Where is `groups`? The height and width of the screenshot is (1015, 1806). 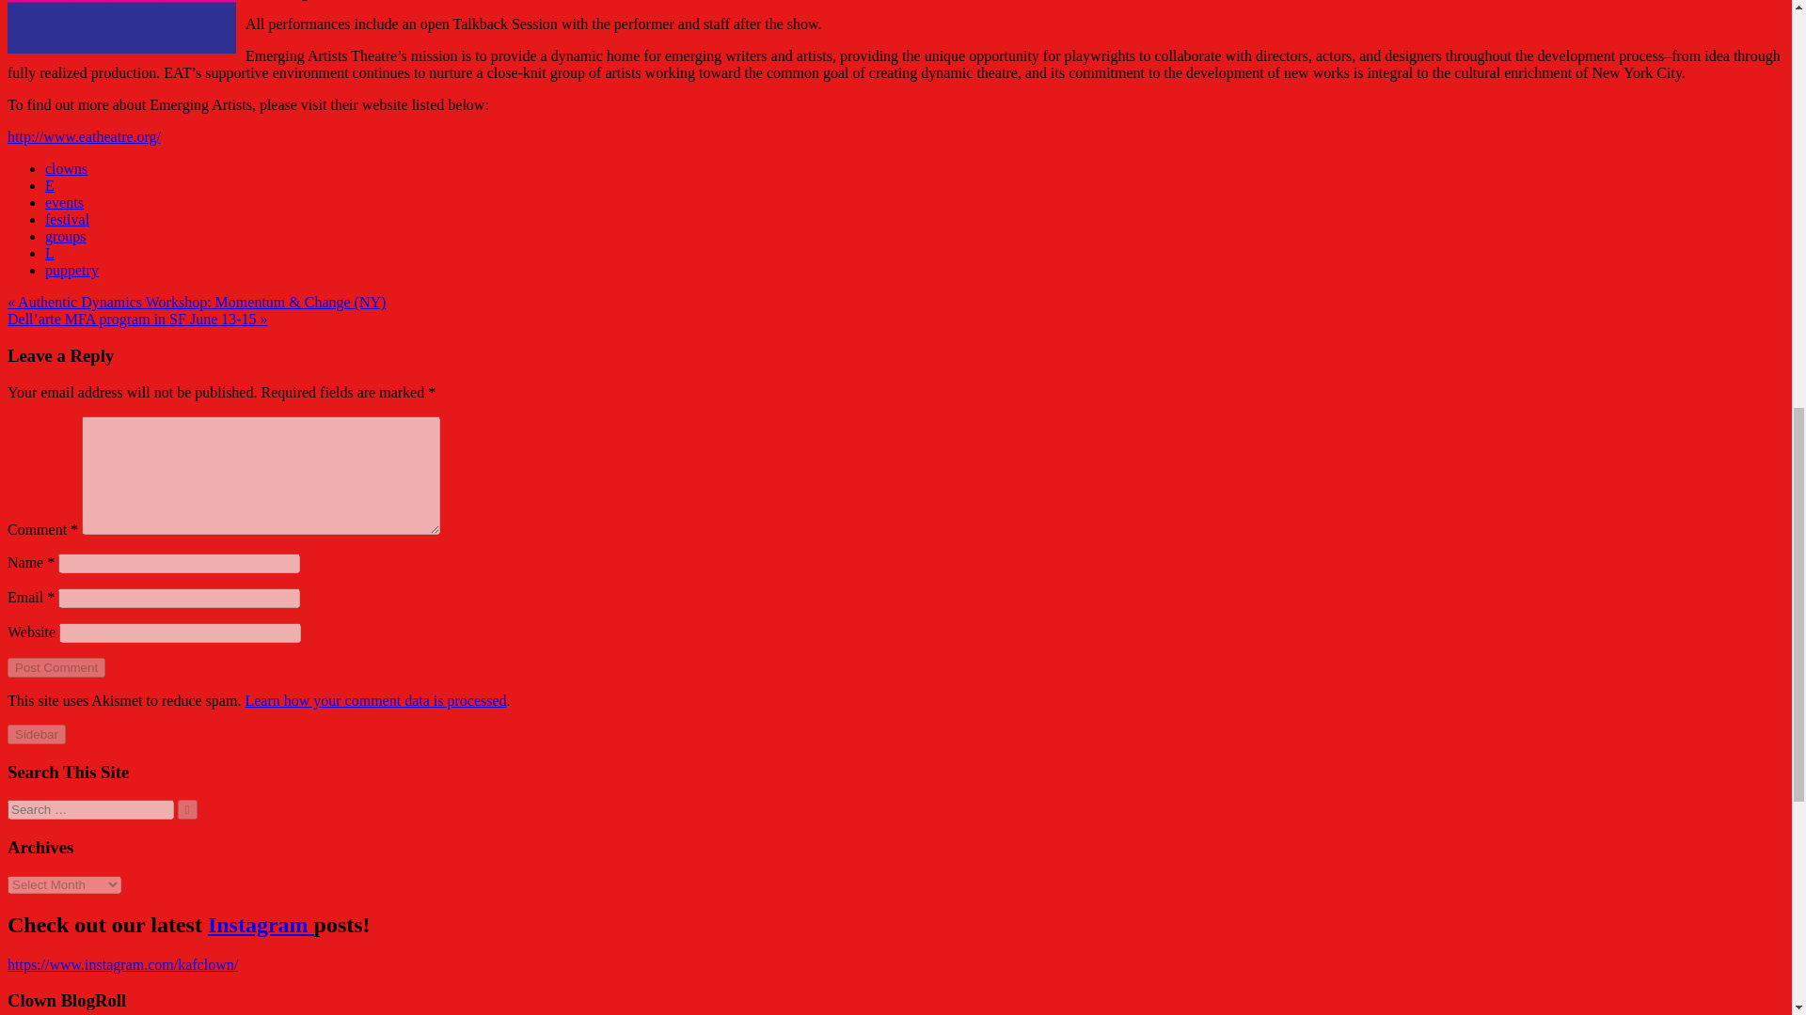 groups is located at coordinates (66, 237).